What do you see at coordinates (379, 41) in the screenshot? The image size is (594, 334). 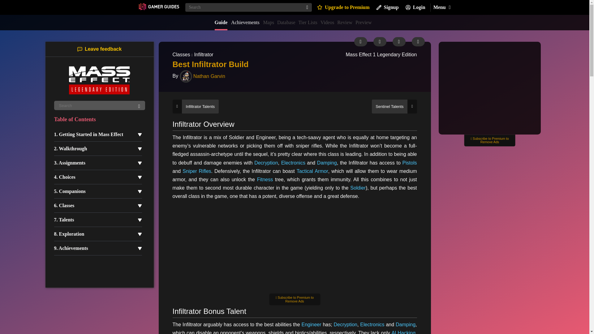 I see `Download guide` at bounding box center [379, 41].